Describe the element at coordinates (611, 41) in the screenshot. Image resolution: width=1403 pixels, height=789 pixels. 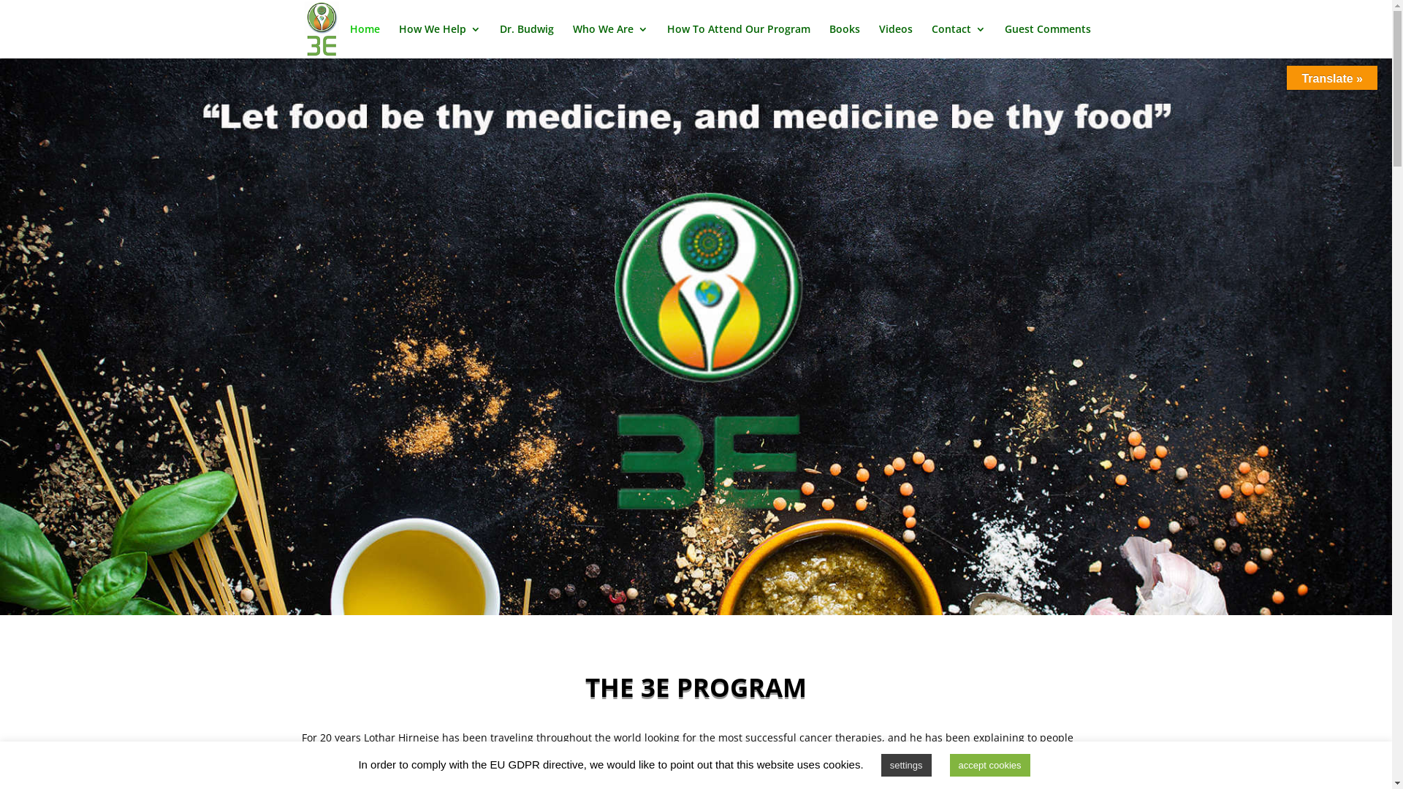
I see `Who We Are` at that location.